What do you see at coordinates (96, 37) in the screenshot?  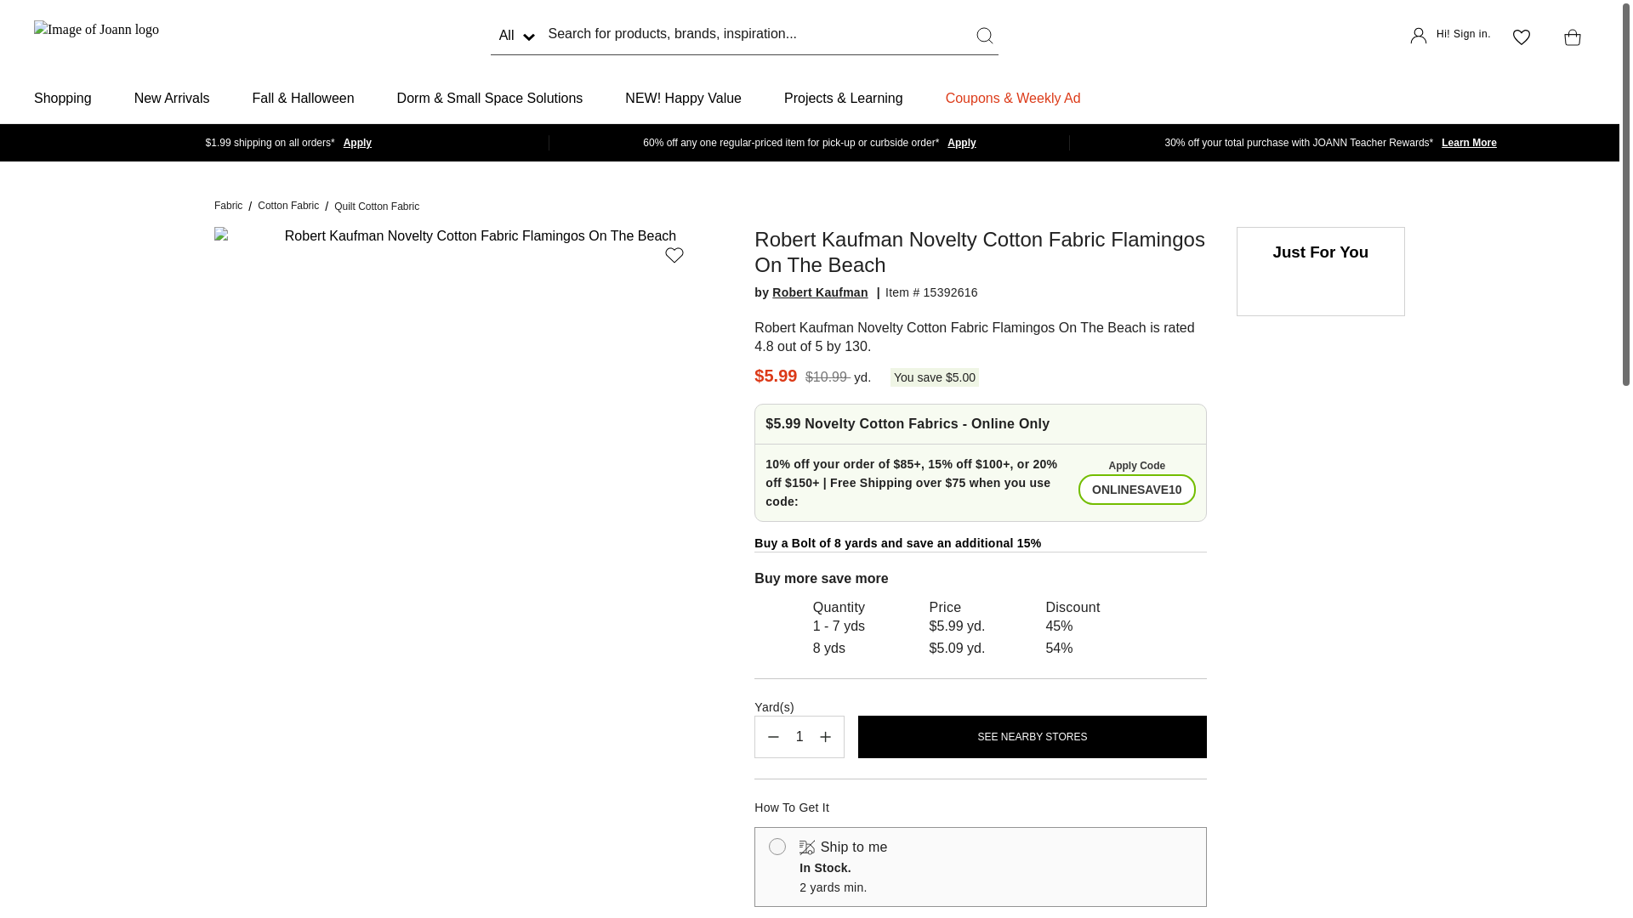 I see `JO-ANN STORES, LLC Home` at bounding box center [96, 37].